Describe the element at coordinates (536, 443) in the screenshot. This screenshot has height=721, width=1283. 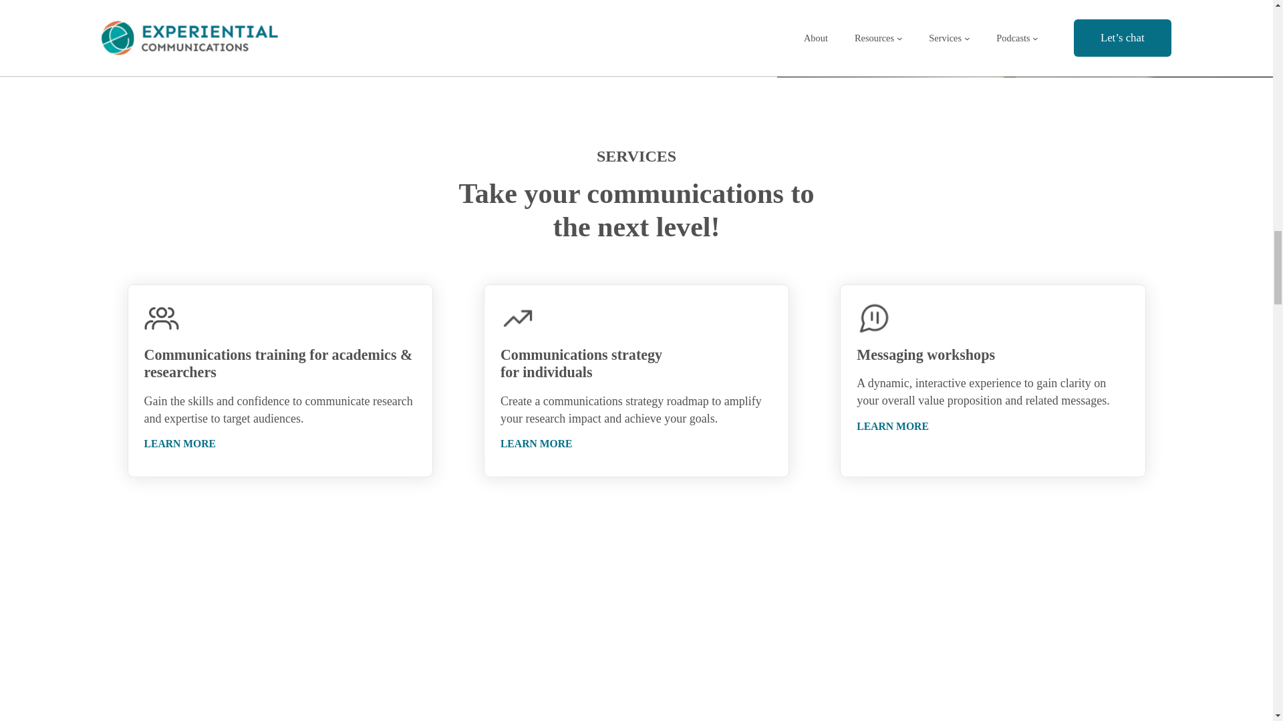
I see `LEARN MORE` at that location.